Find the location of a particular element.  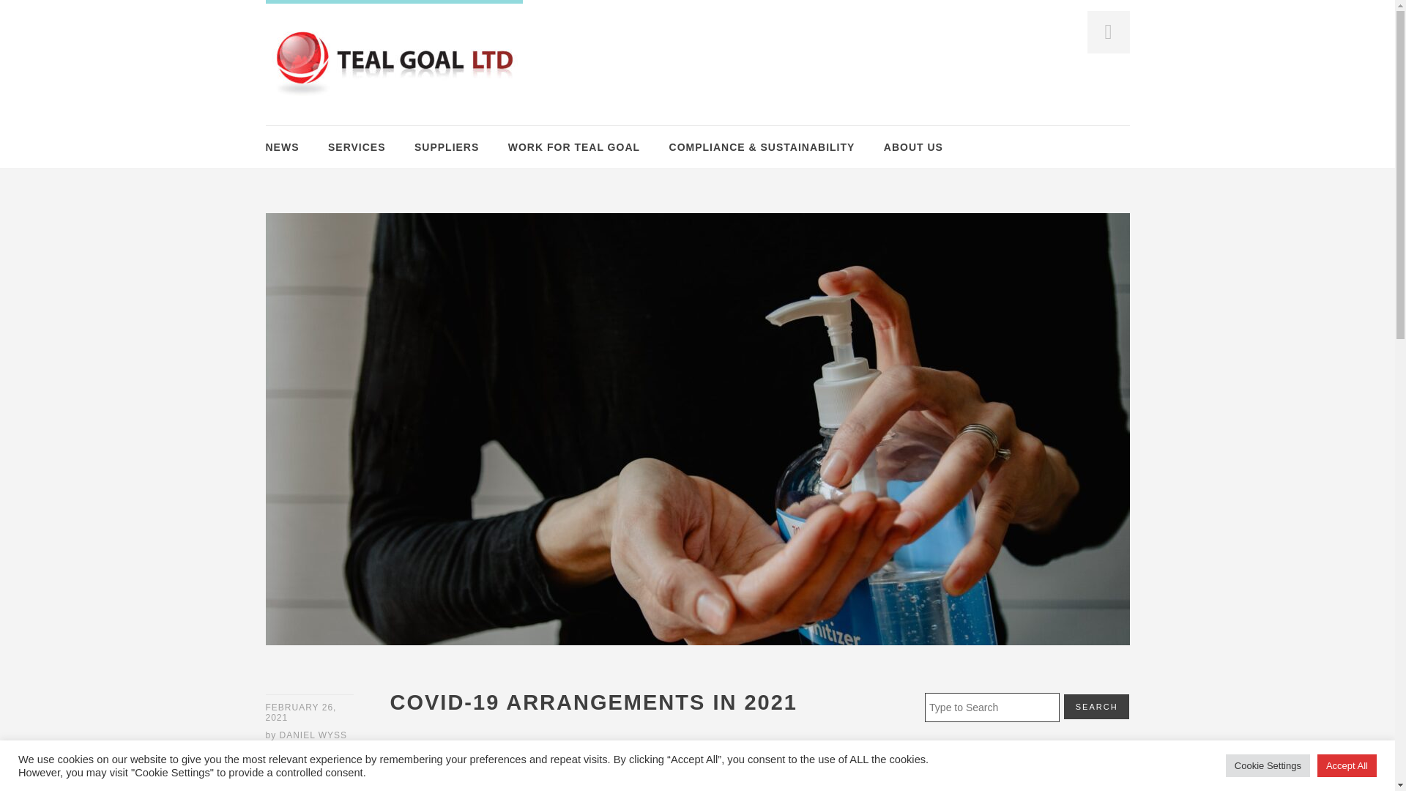

NEWS is located at coordinates (281, 147).